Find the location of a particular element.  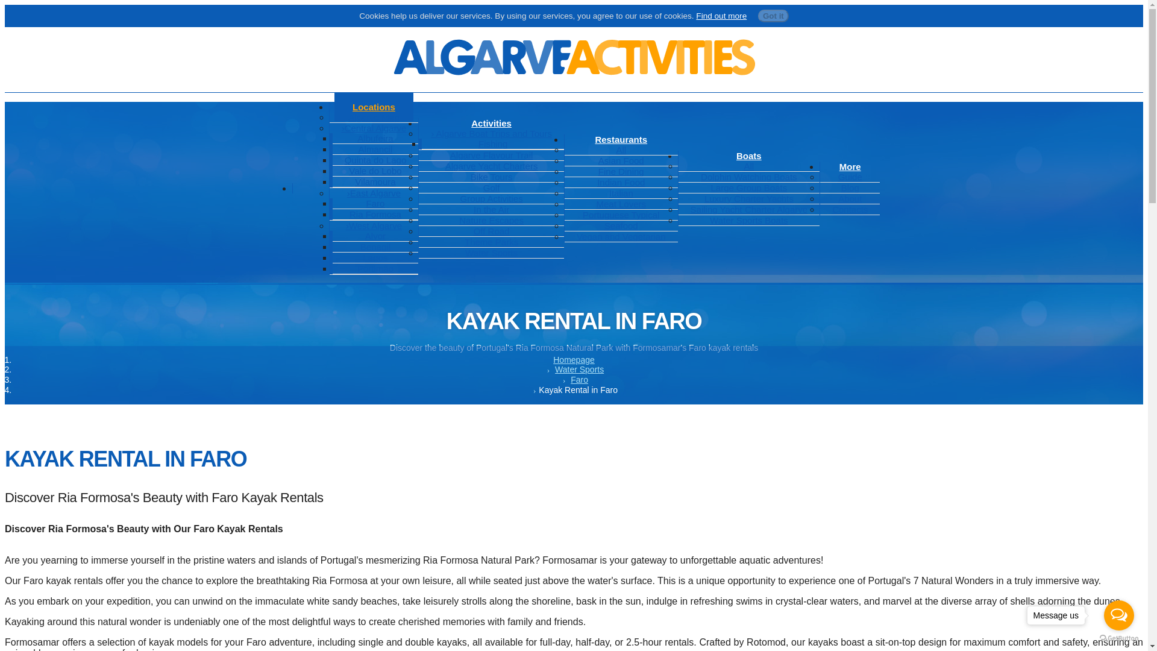

Asian Food is located at coordinates (621, 160).